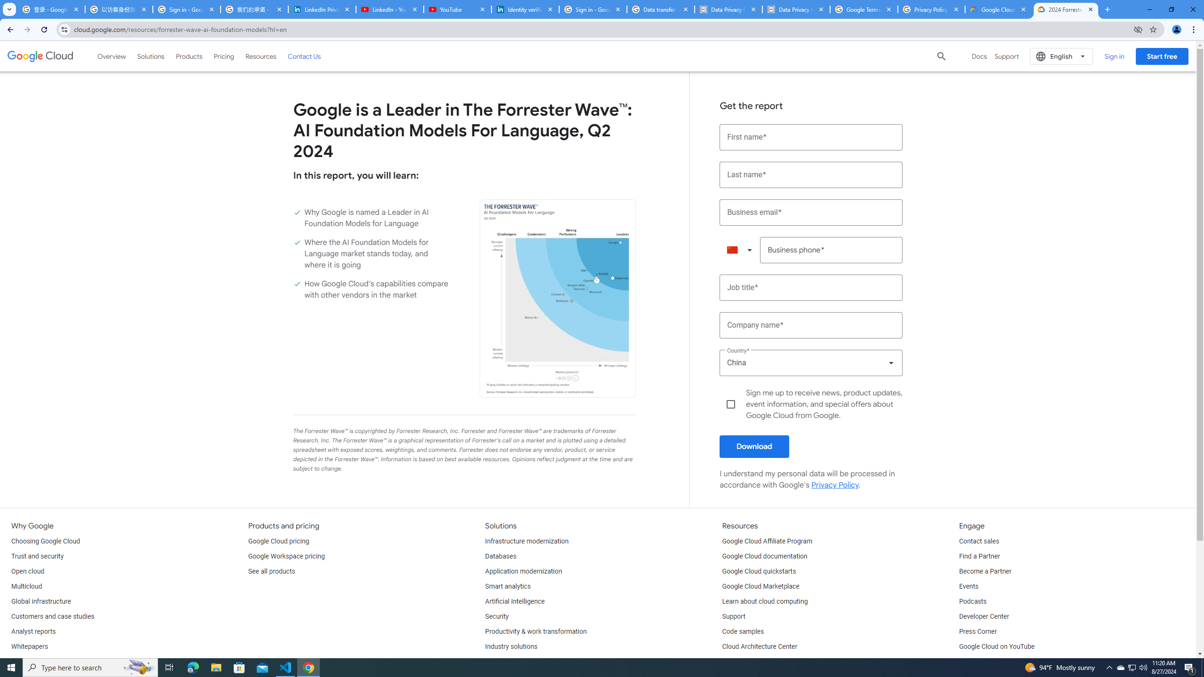 This screenshot has height=677, width=1204. Describe the element at coordinates (515, 602) in the screenshot. I see `Artificial Intelligence` at that location.